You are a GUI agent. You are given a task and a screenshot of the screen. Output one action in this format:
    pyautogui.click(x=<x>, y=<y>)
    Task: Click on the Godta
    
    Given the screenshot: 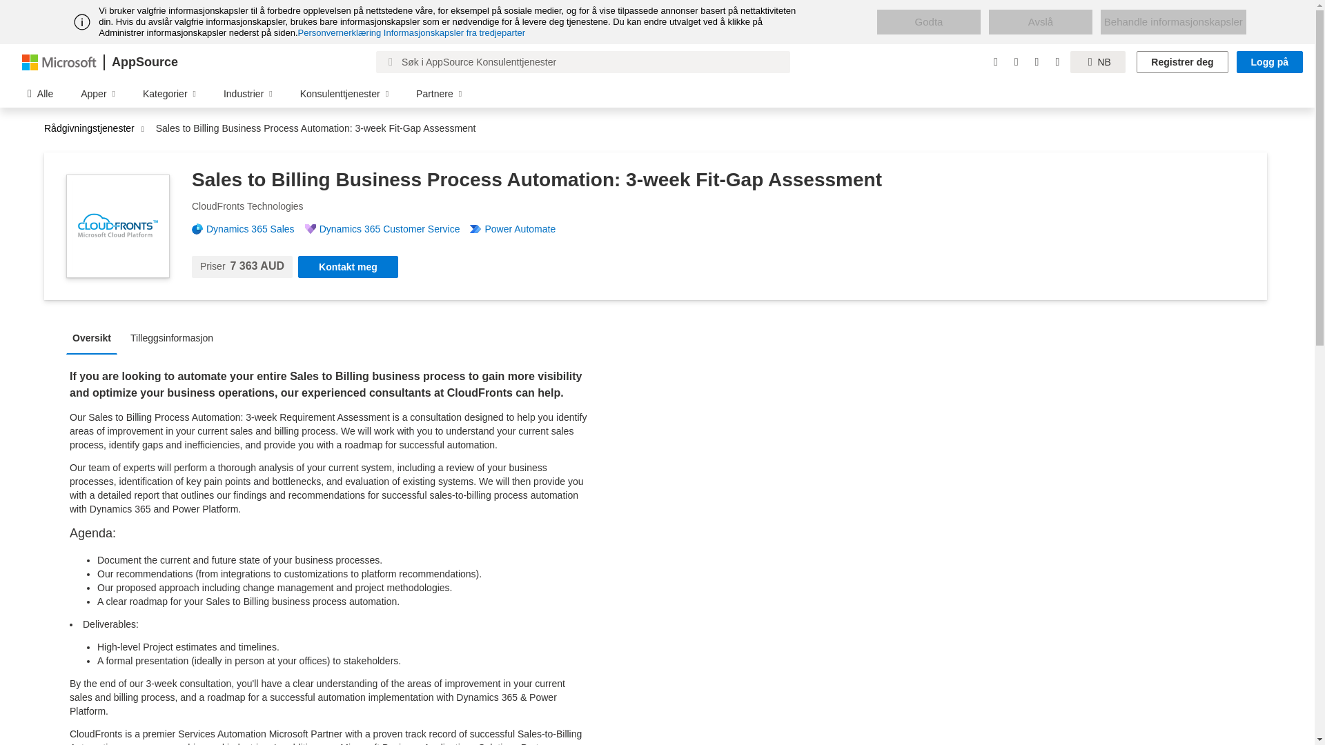 What is the action you would take?
    pyautogui.click(x=929, y=22)
    